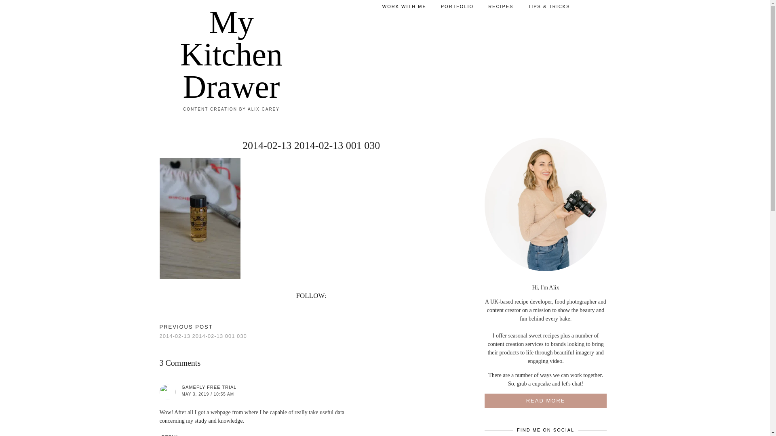  I want to click on WORK WITH ME, so click(404, 6).